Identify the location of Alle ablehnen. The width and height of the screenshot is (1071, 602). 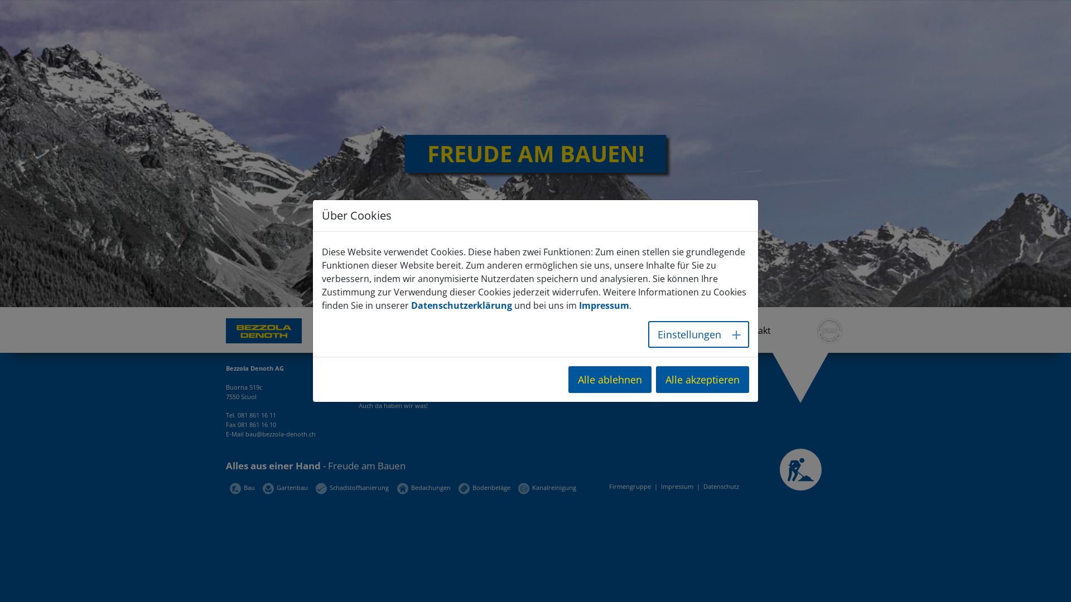
(610, 380).